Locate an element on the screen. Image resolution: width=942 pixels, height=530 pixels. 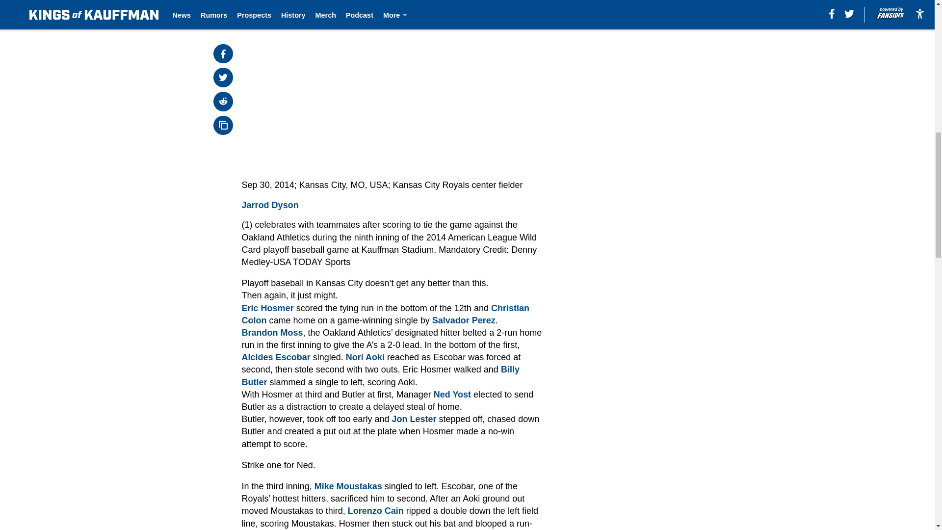
Jarrod Dyson is located at coordinates (270, 205).